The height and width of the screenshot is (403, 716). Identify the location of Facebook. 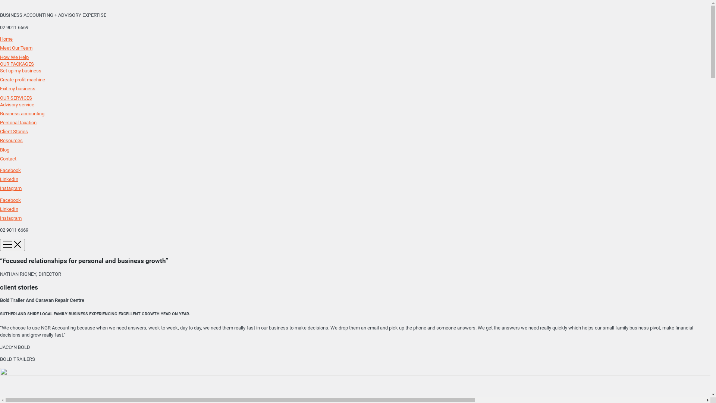
(10, 200).